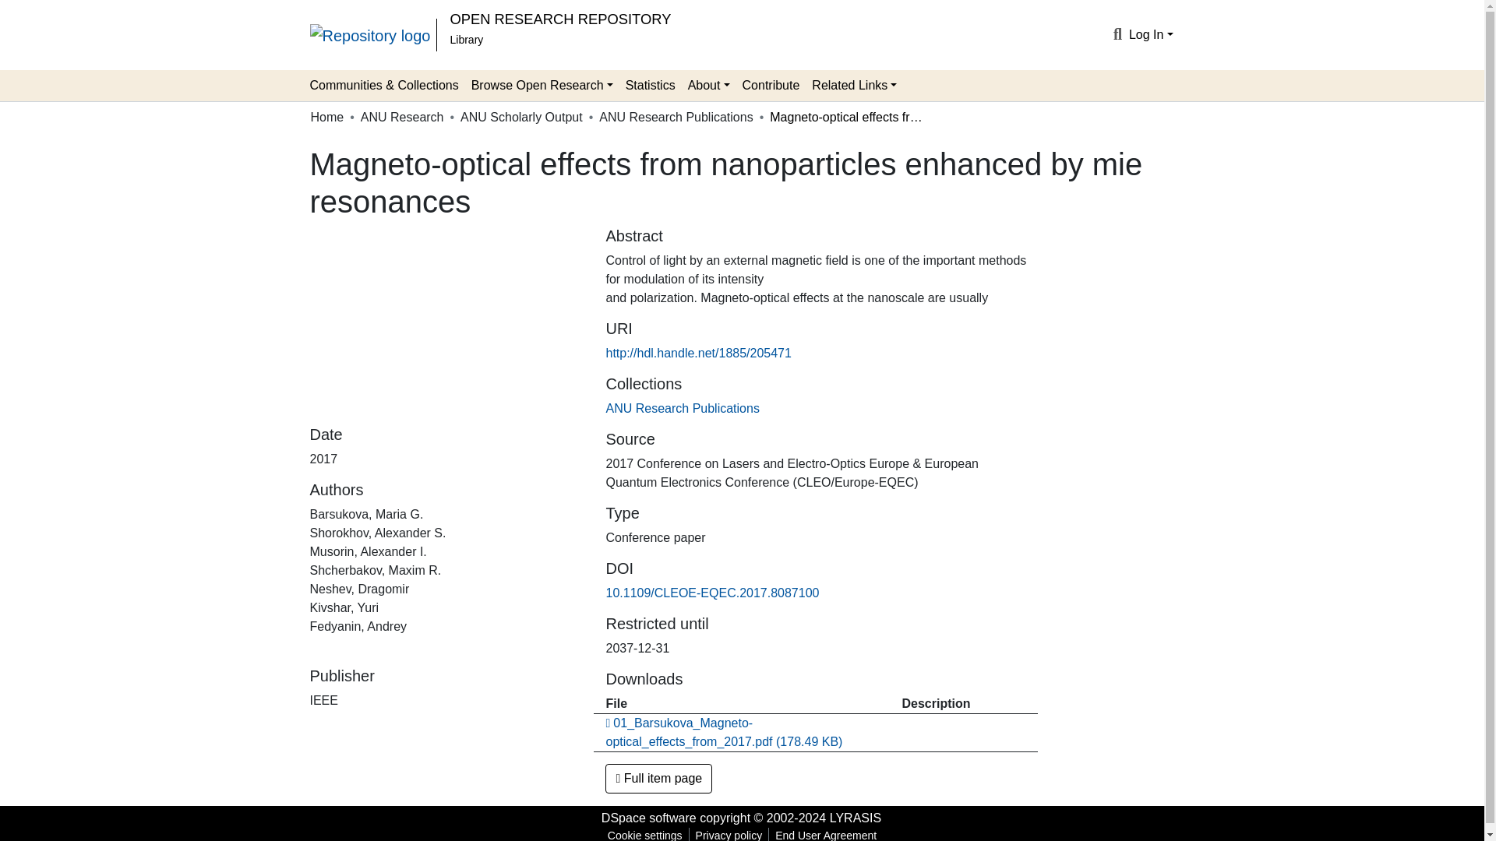 This screenshot has height=841, width=1496. What do you see at coordinates (522, 118) in the screenshot?
I see `ANU Scholarly Output` at bounding box center [522, 118].